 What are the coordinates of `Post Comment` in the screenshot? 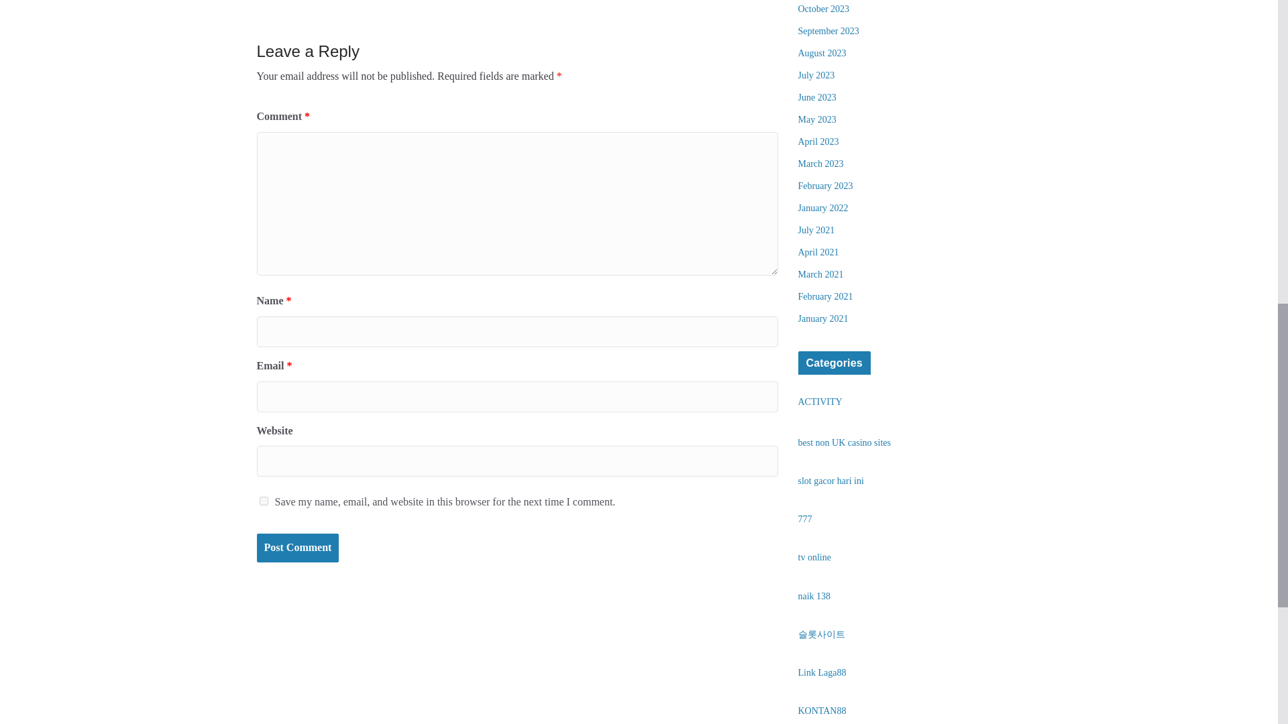 It's located at (297, 548).